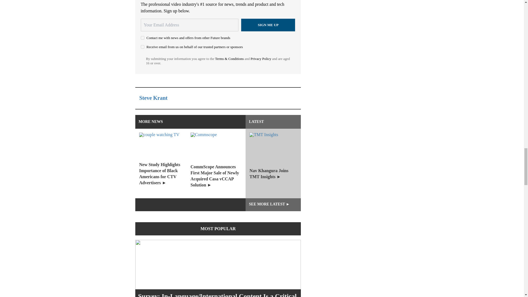 This screenshot has height=297, width=528. What do you see at coordinates (142, 37) in the screenshot?
I see `on` at bounding box center [142, 37].